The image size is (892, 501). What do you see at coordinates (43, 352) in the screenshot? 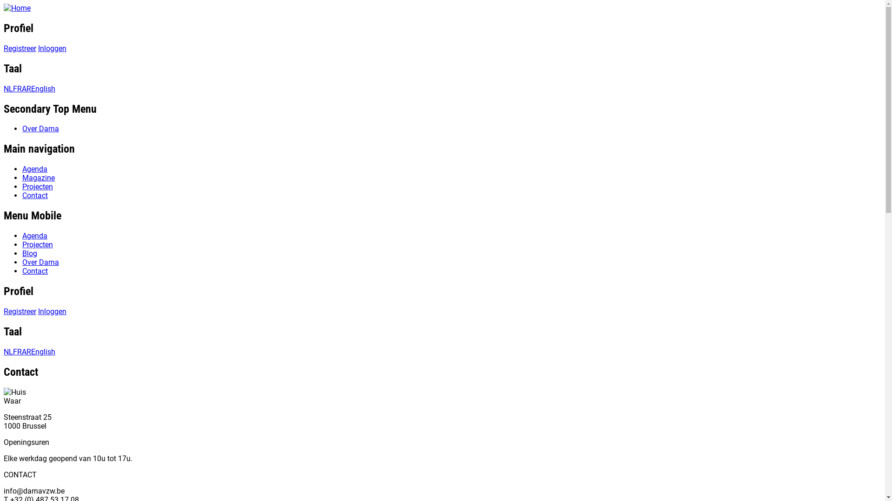
I see `English` at bounding box center [43, 352].